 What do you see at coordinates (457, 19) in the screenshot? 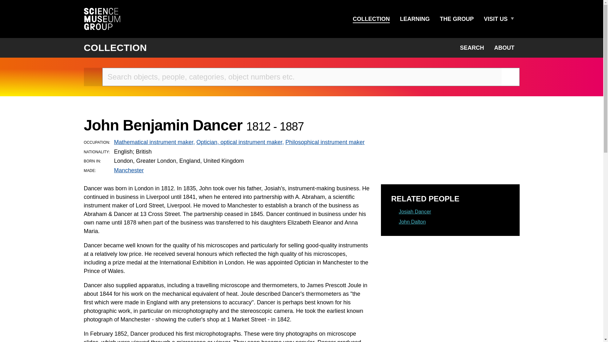
I see `THE GROUP` at bounding box center [457, 19].